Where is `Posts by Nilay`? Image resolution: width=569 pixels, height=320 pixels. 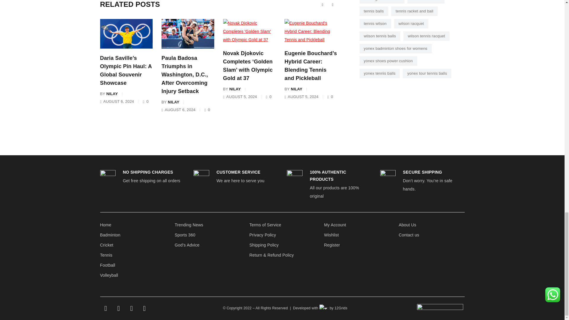
Posts by Nilay is located at coordinates (112, 94).